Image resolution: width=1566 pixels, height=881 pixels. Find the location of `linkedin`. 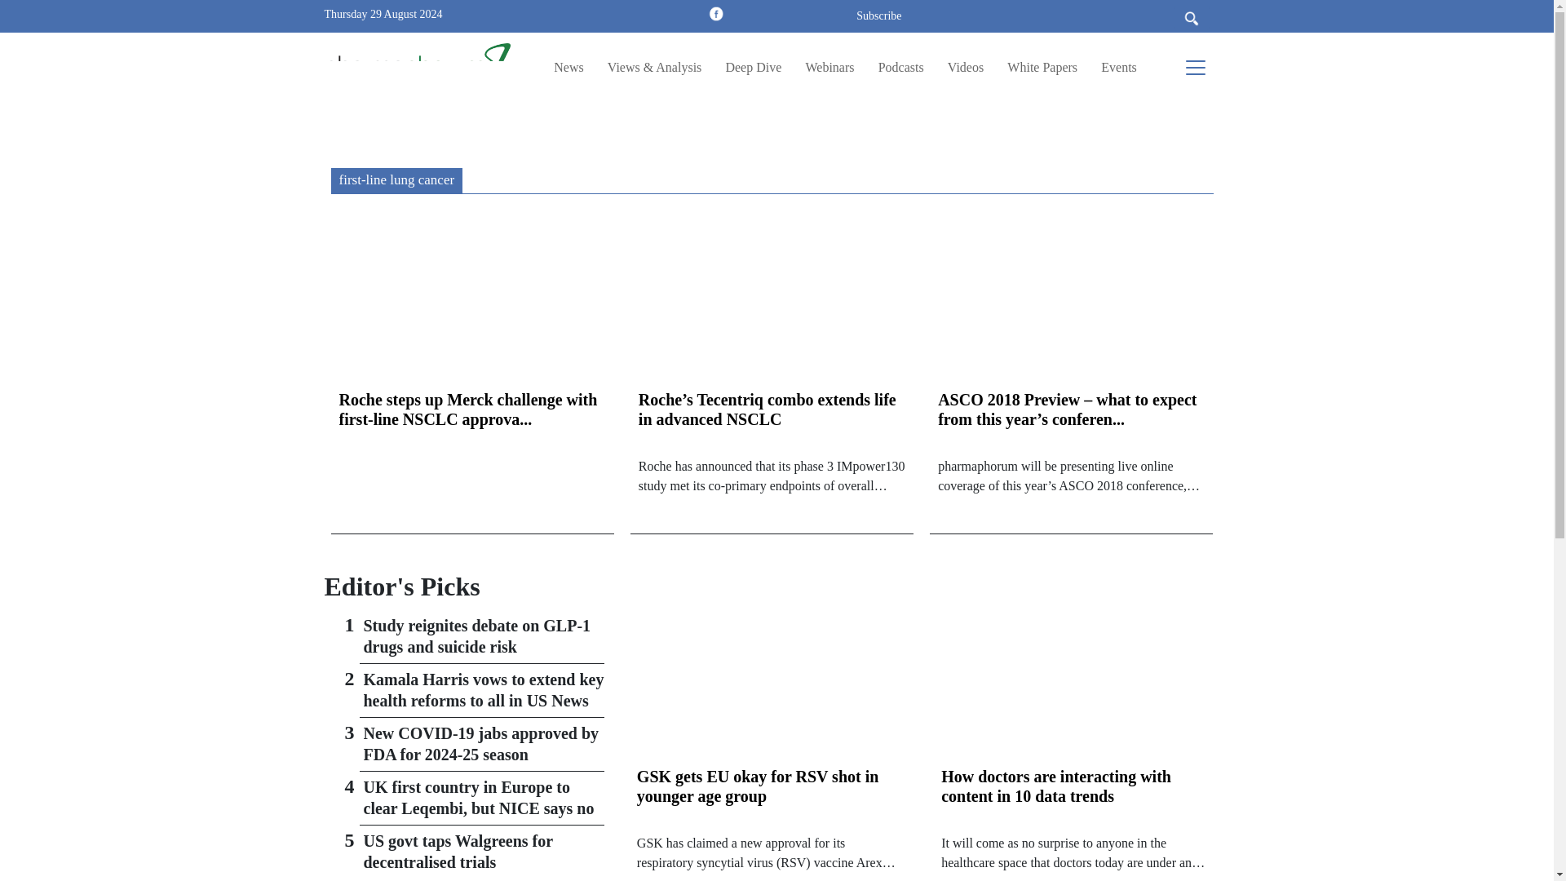

linkedin is located at coordinates (741, 13).